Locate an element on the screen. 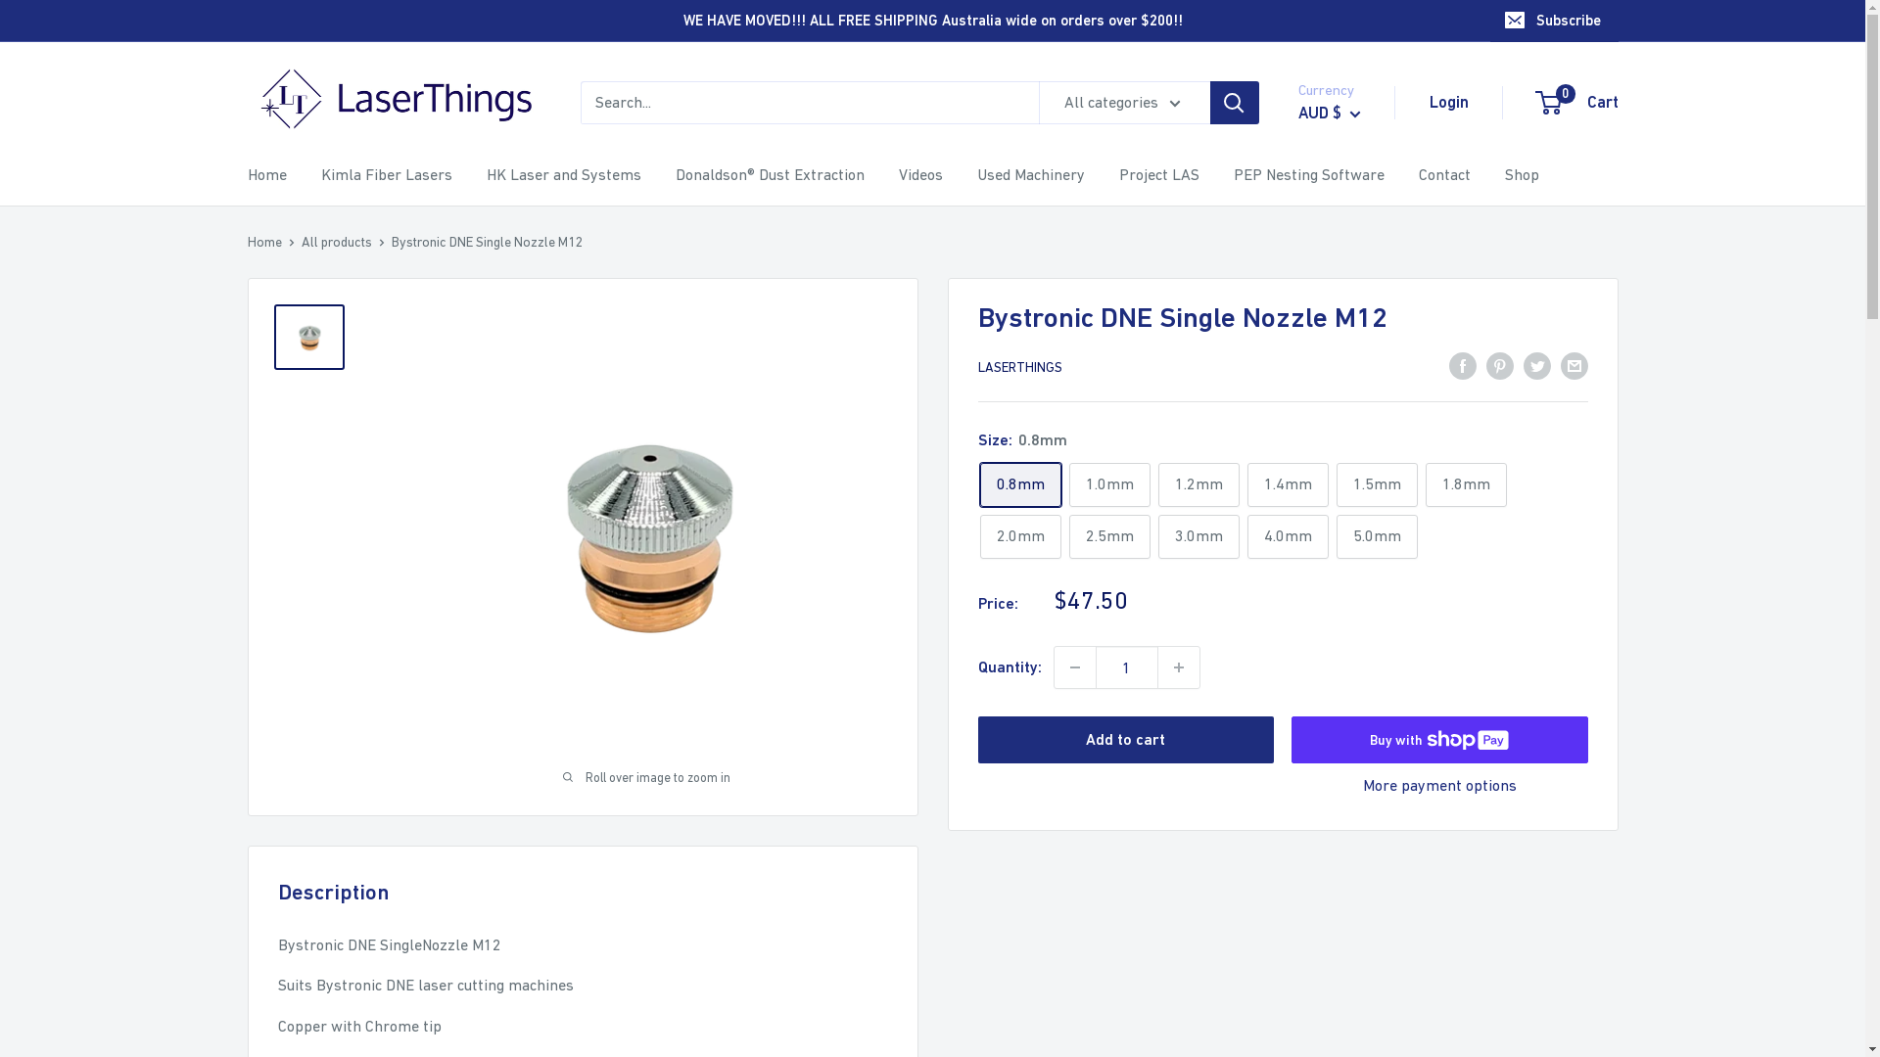 Image resolution: width=1880 pixels, height=1057 pixels. BND is located at coordinates (1359, 731).